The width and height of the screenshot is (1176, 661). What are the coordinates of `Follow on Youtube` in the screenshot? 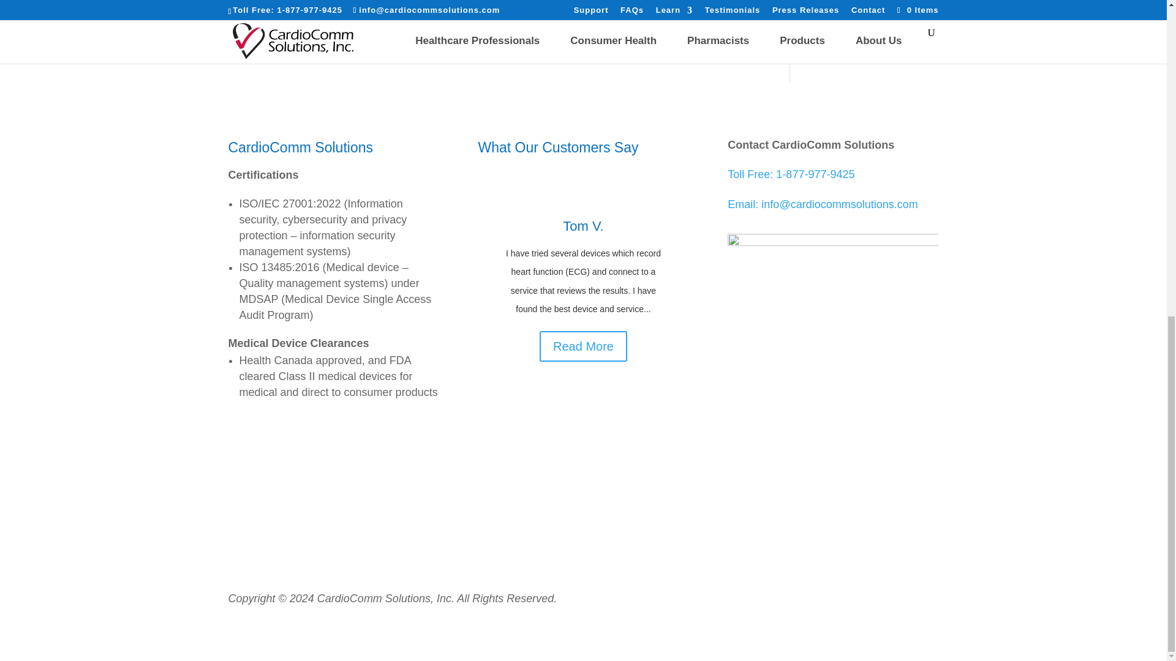 It's located at (845, 468).